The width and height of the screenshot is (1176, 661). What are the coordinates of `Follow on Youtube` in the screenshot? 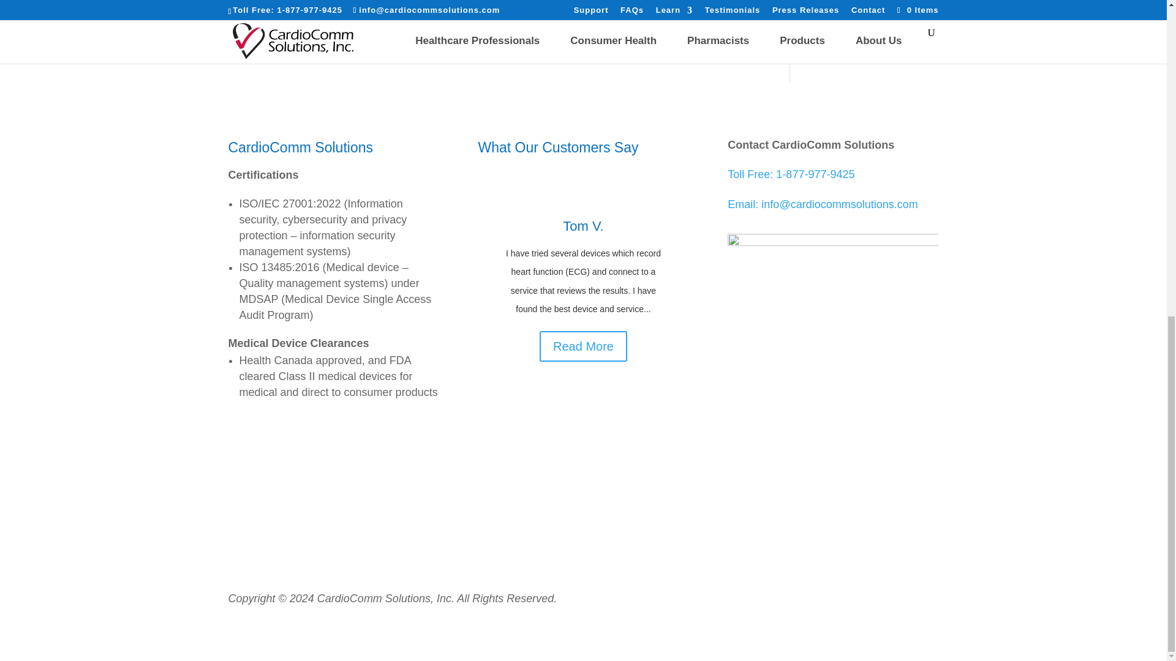 It's located at (845, 468).